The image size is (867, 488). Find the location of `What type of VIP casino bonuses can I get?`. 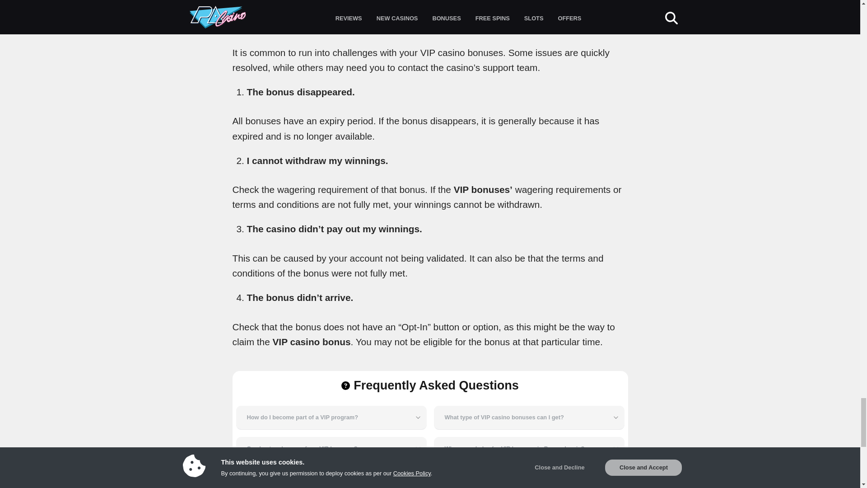

What type of VIP casino bonuses can I get? is located at coordinates (529, 418).